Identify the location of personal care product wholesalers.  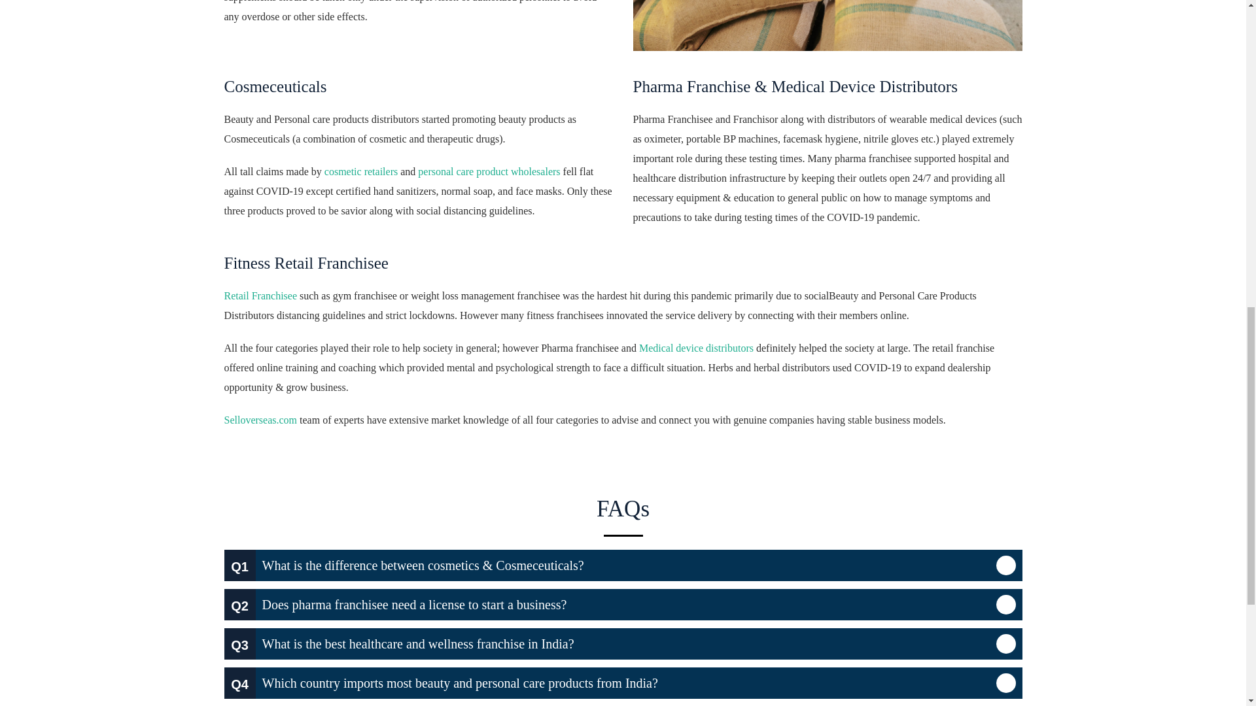
(489, 171).